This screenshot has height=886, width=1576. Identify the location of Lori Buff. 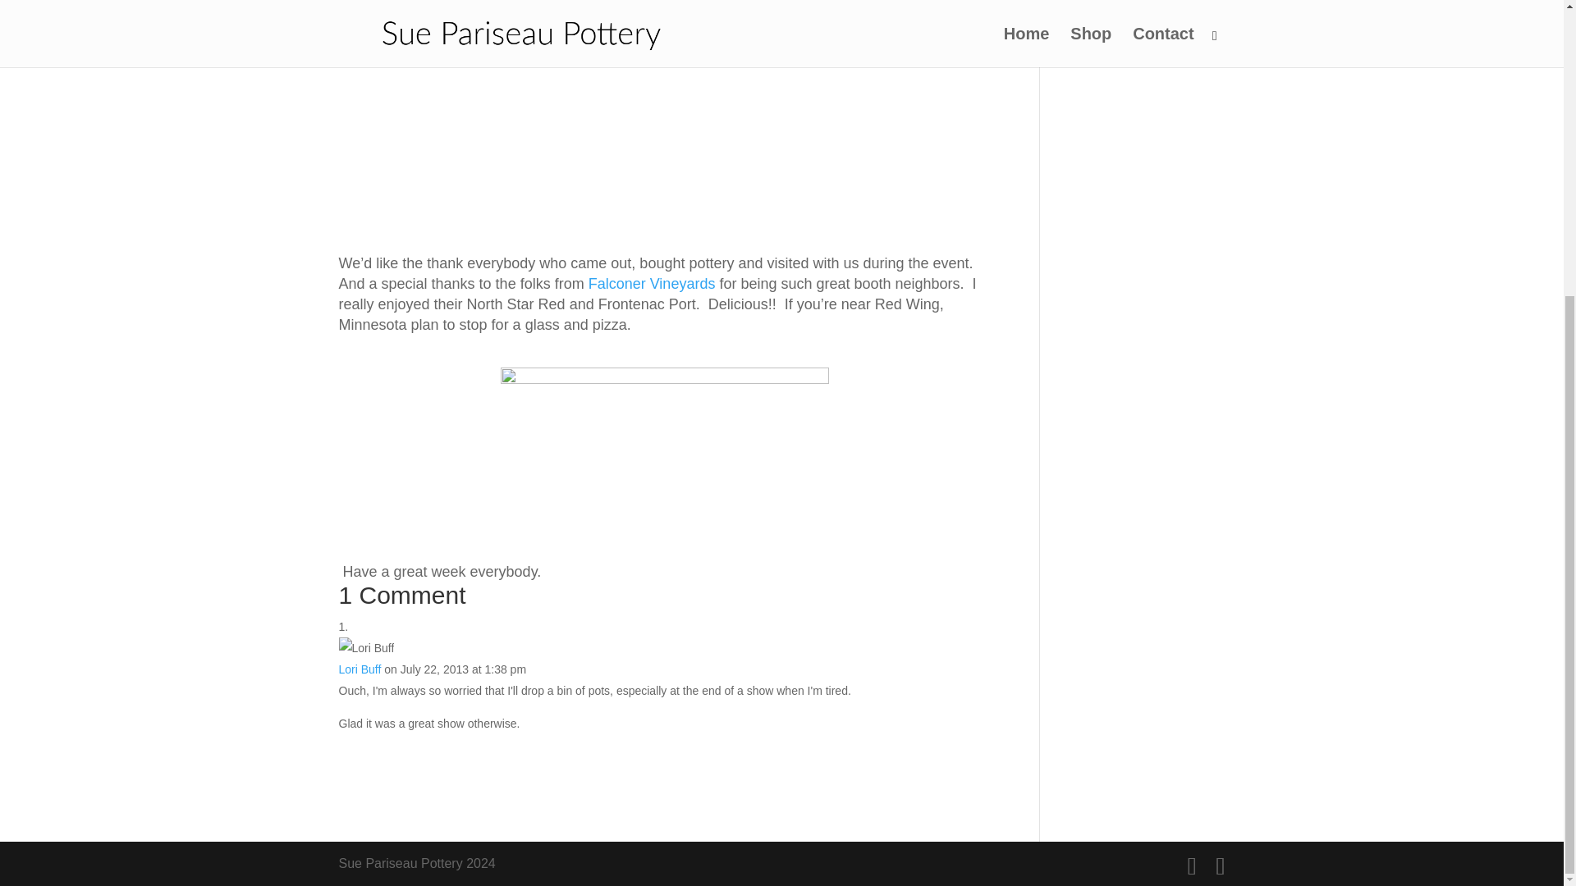
(360, 669).